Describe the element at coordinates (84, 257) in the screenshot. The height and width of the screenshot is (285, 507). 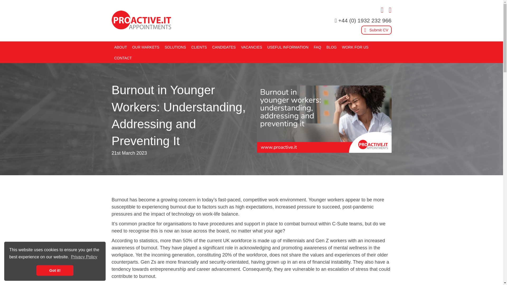
I see `Privacy Policy` at that location.